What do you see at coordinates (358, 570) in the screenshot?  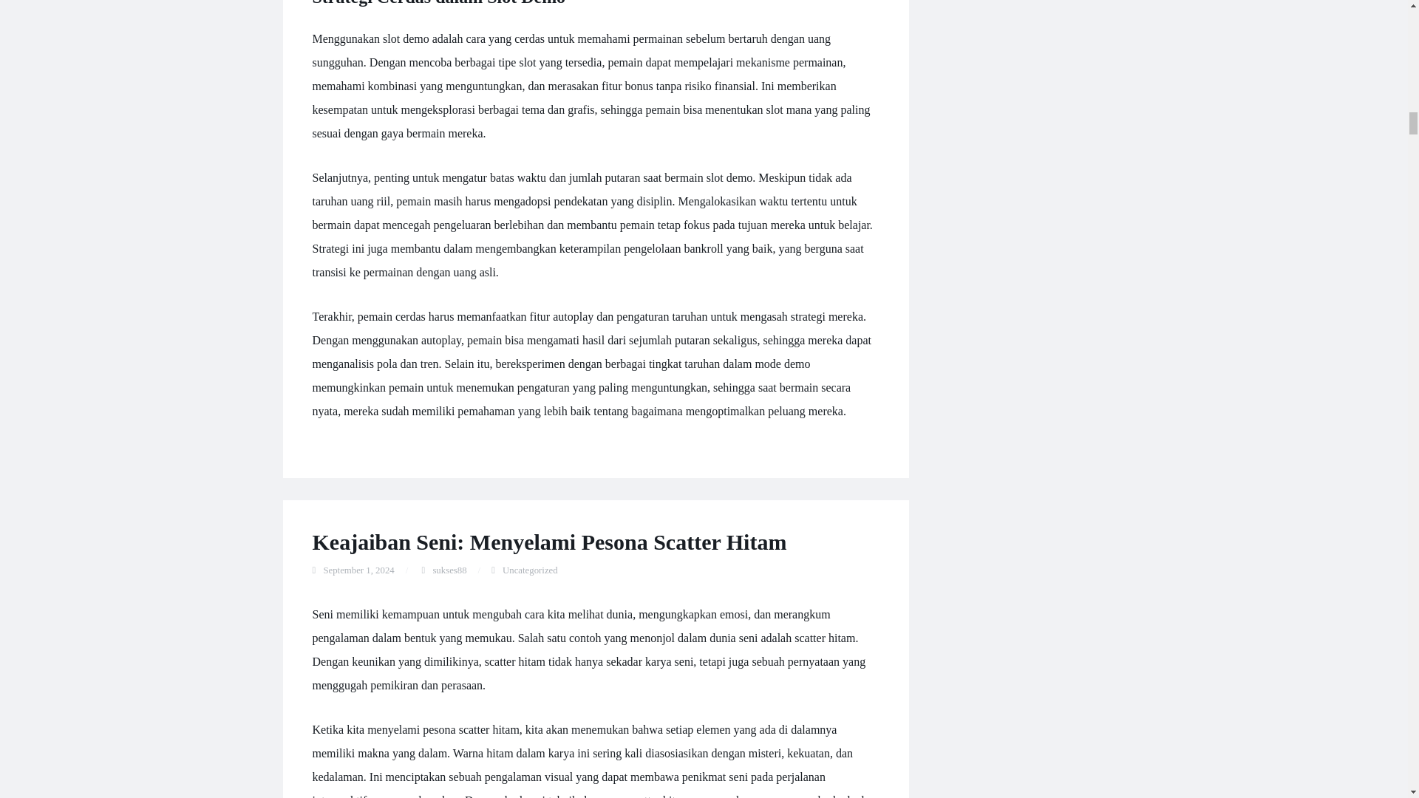 I see `September 1, 2024` at bounding box center [358, 570].